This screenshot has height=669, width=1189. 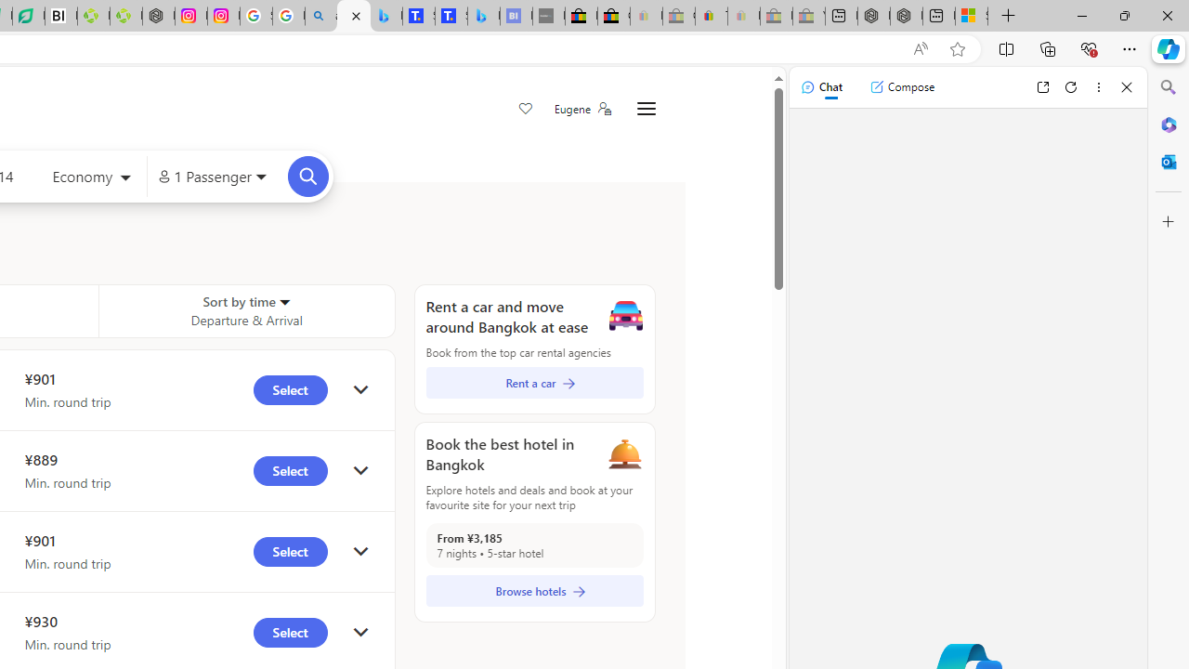 I want to click on Sign in to your Microsoft account, so click(x=972, y=17).